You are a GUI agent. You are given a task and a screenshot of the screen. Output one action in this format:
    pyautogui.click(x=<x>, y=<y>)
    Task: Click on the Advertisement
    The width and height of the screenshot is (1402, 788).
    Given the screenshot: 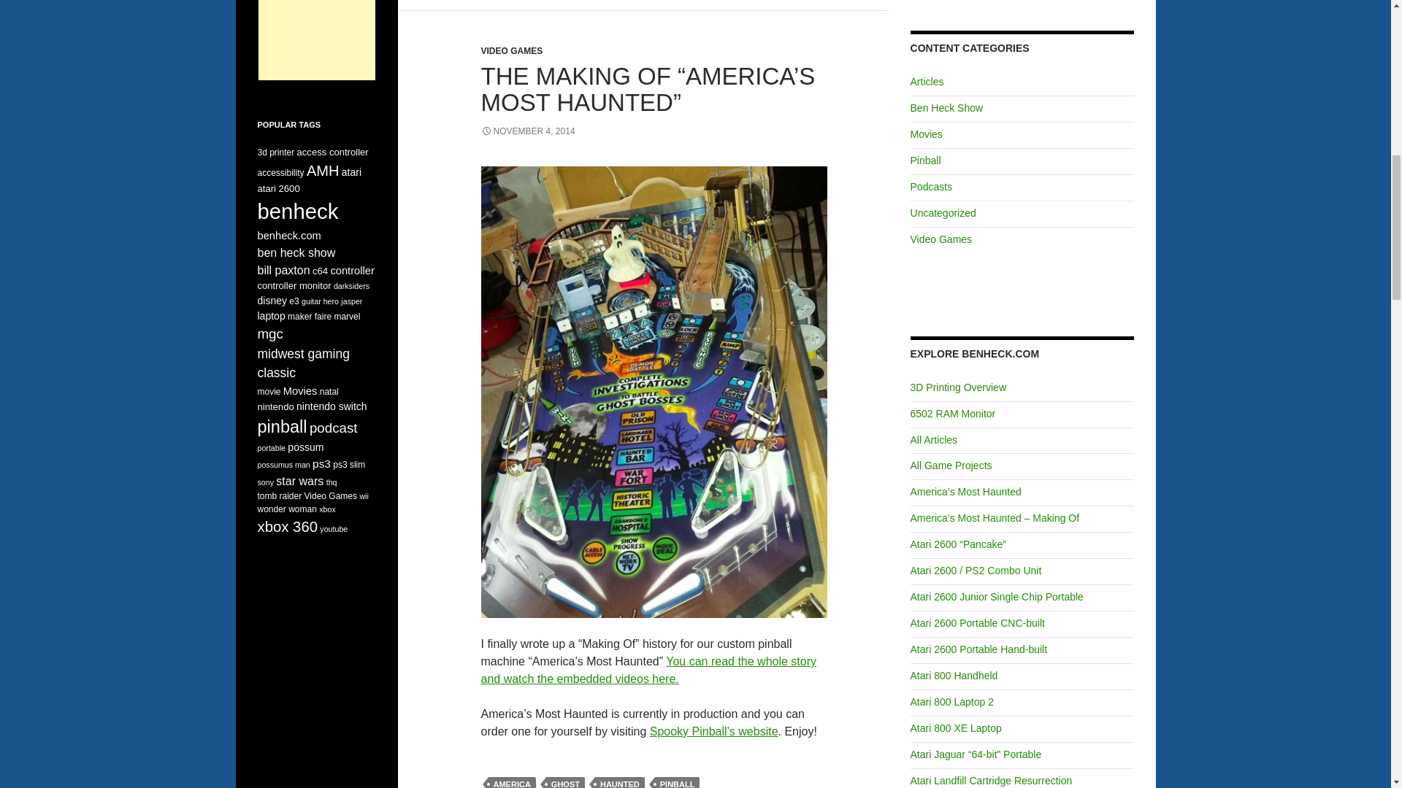 What is the action you would take?
    pyautogui.click(x=317, y=40)
    